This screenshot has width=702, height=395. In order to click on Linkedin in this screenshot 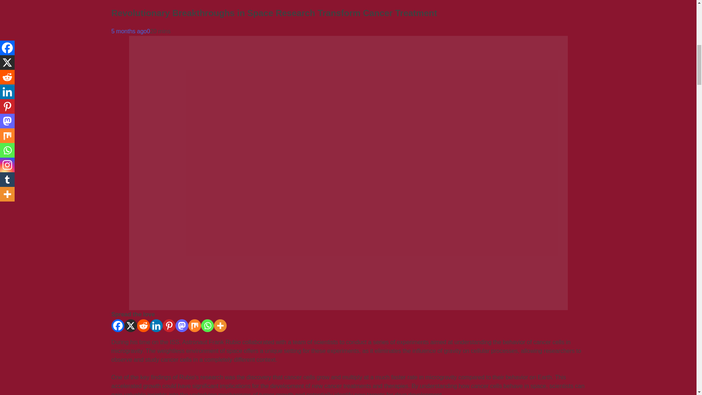, I will do `click(156, 326)`.